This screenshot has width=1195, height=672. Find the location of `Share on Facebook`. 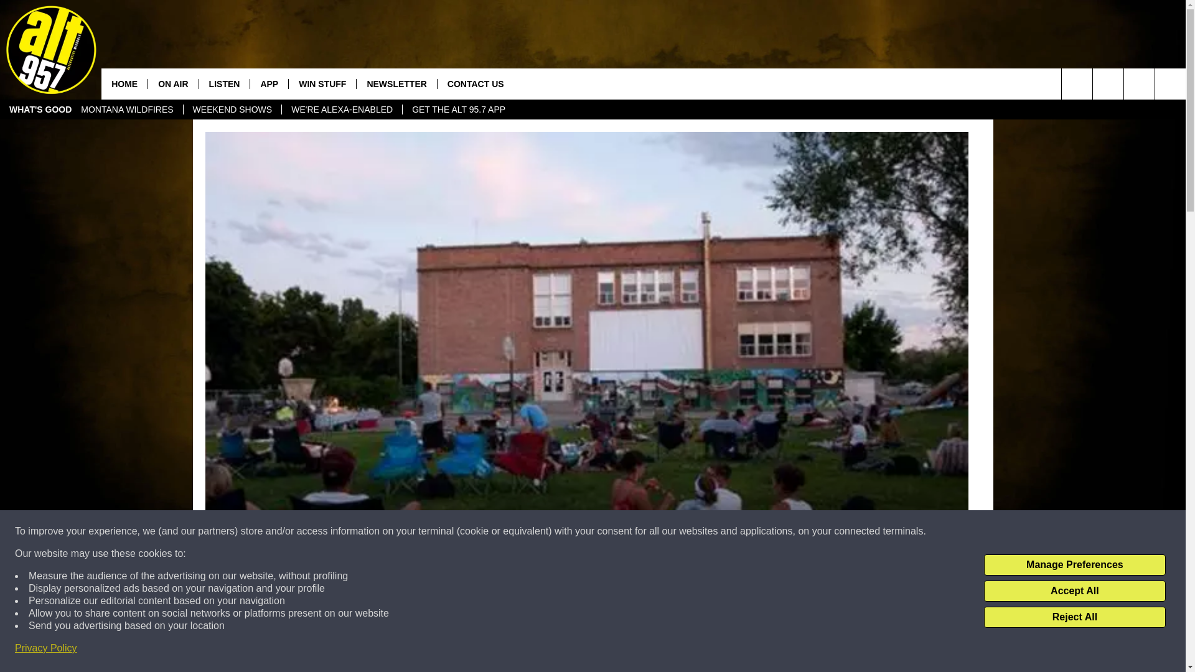

Share on Facebook is located at coordinates (425, 650).